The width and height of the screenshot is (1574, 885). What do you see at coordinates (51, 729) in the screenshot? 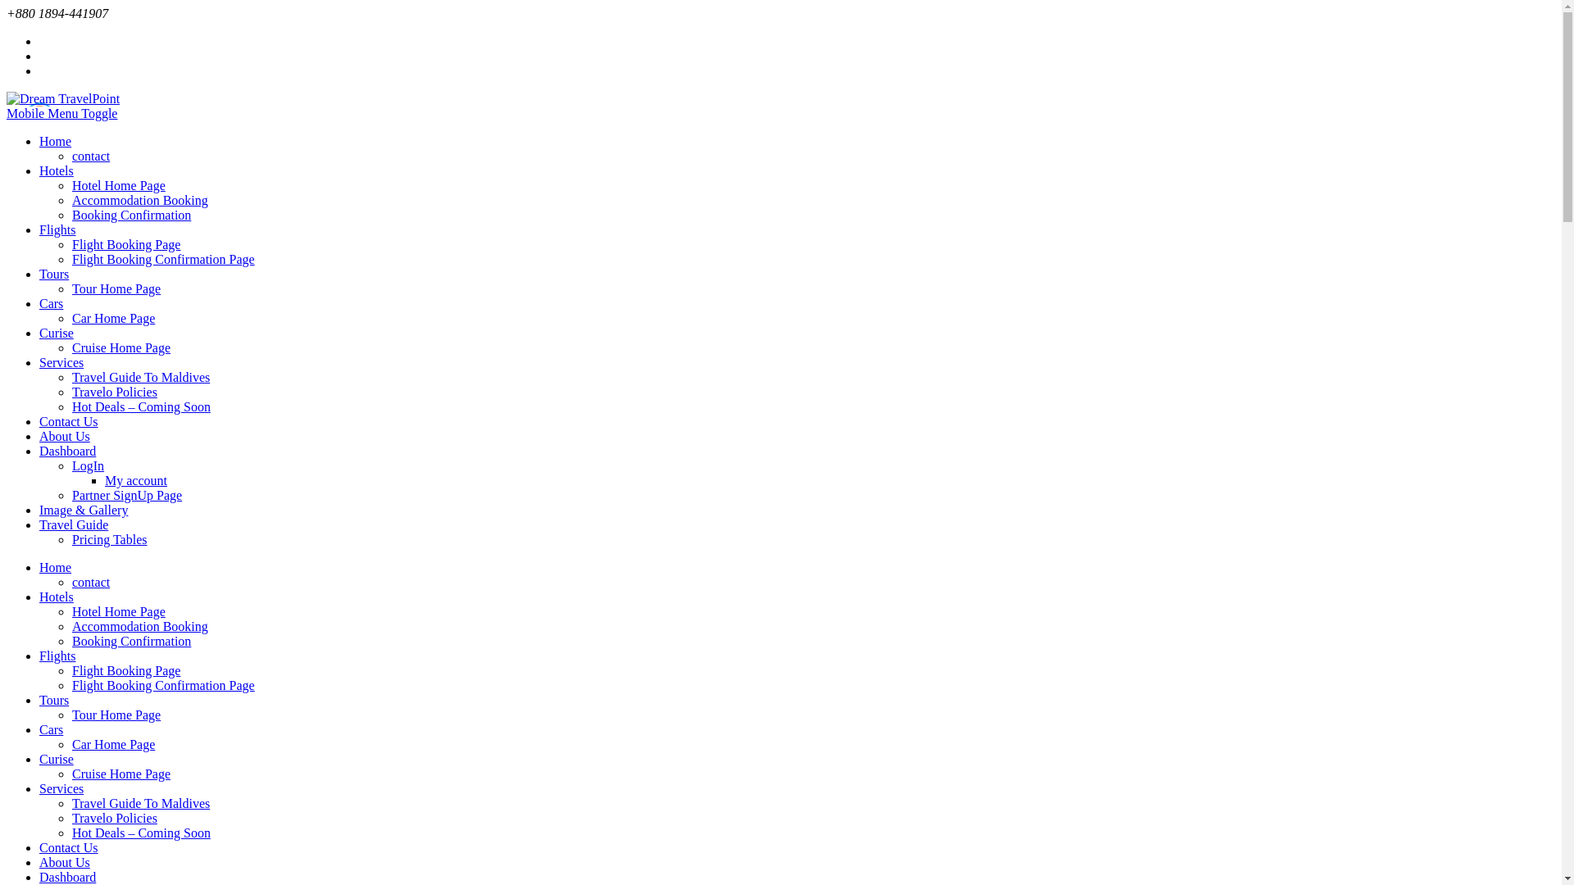
I see `Cars` at bounding box center [51, 729].